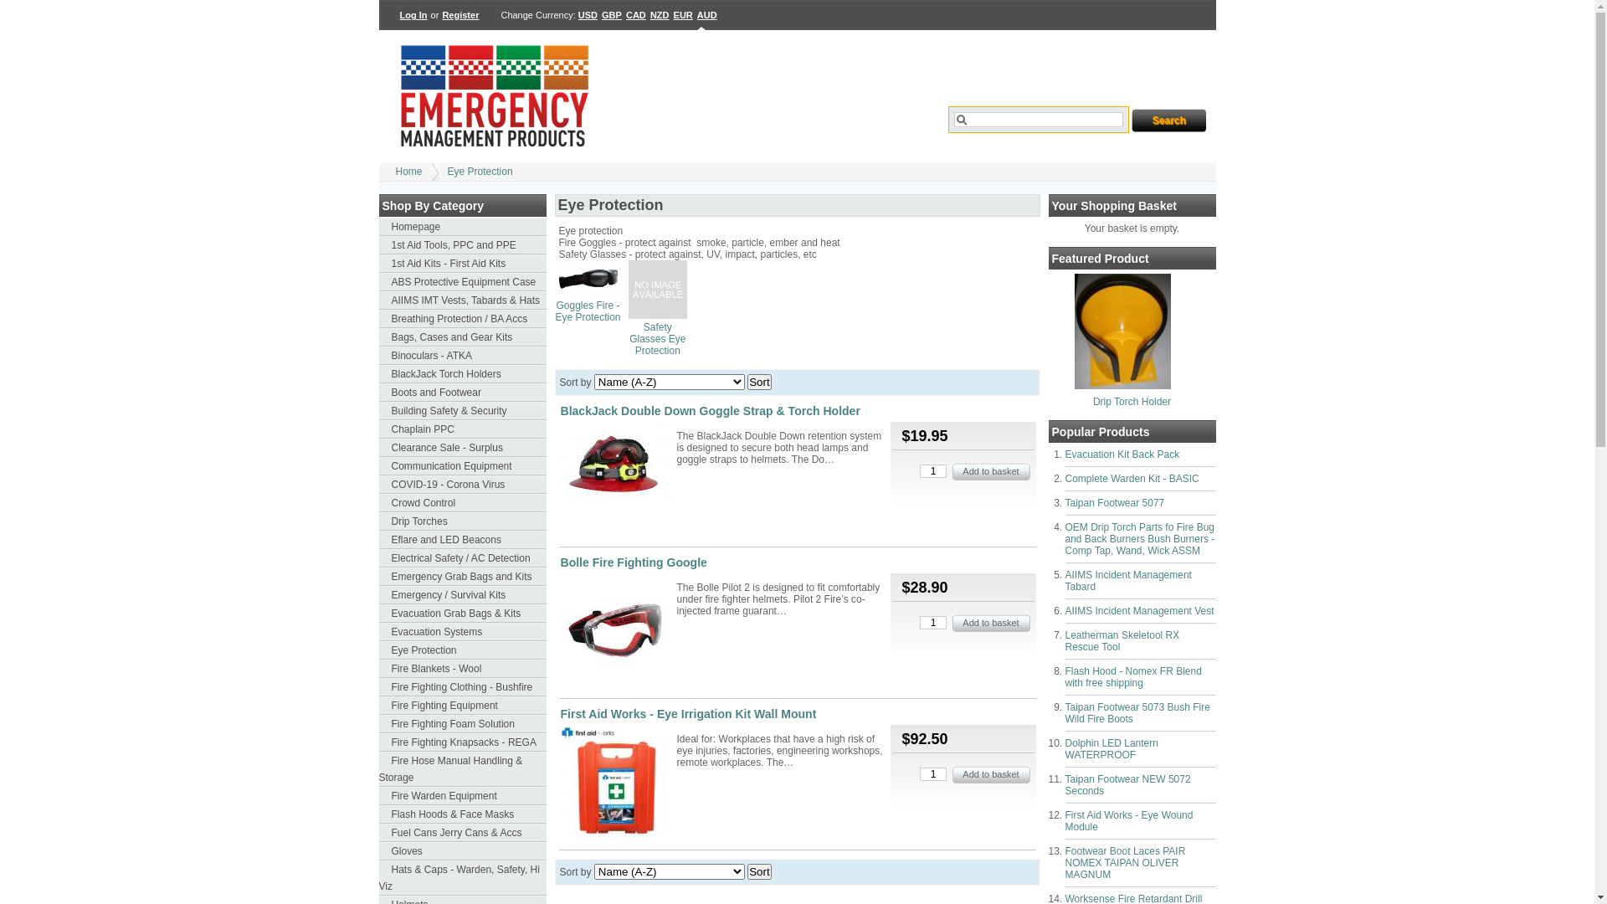 The width and height of the screenshot is (1607, 904). Describe the element at coordinates (1128, 581) in the screenshot. I see `AIIMS Incident Management Tabard` at that location.